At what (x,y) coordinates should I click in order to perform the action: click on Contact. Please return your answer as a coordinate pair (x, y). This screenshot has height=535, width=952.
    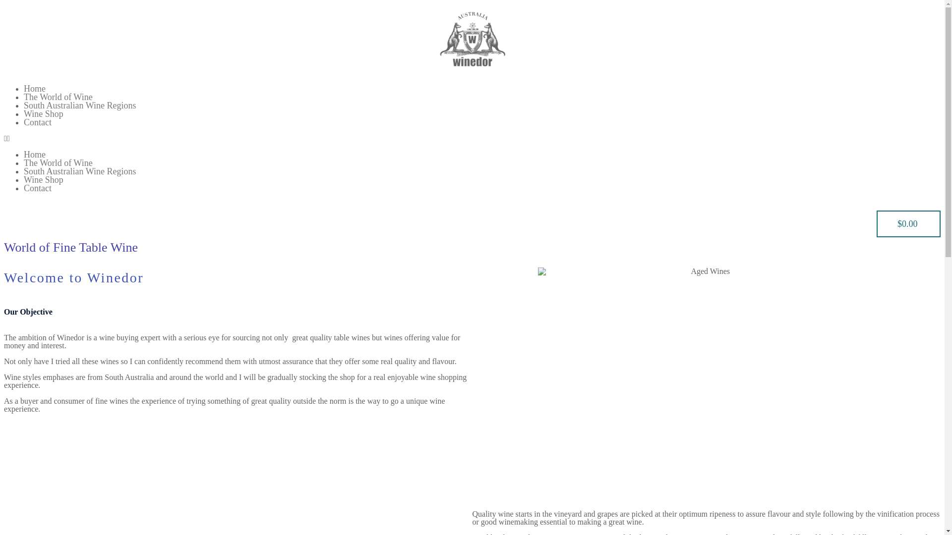
    Looking at the image, I should click on (38, 122).